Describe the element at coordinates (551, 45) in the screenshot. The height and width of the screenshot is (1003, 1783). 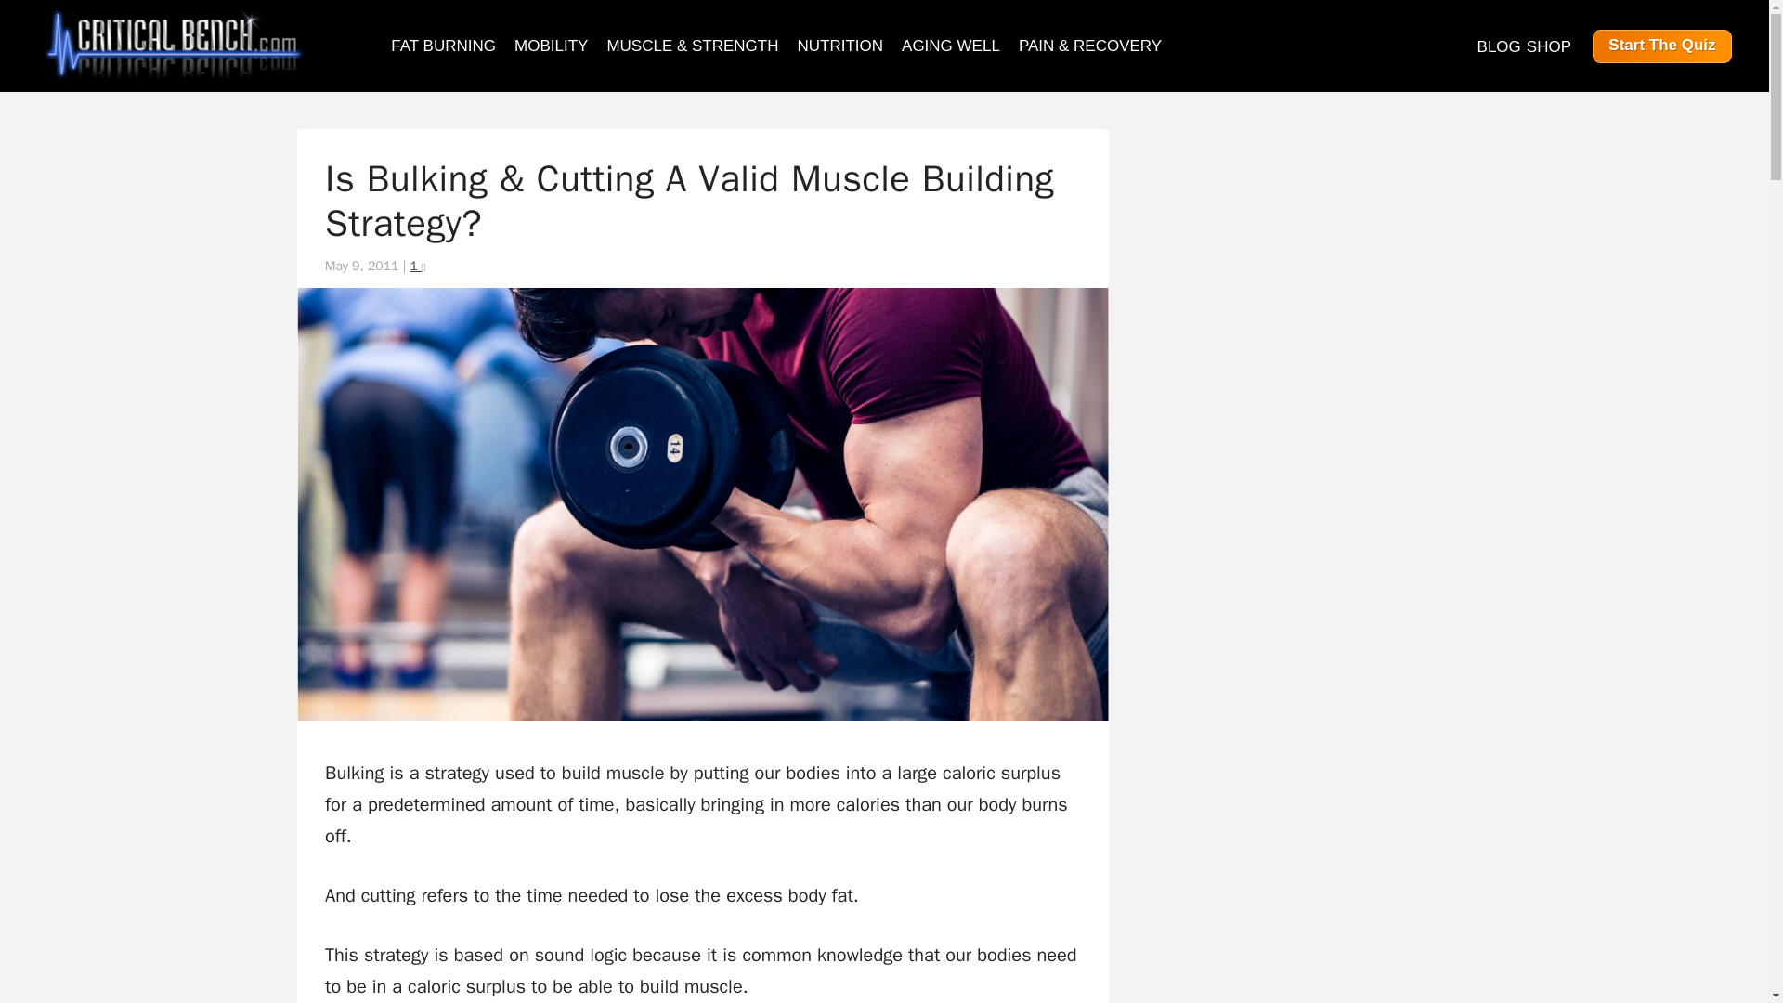
I see `MOBILITY` at that location.